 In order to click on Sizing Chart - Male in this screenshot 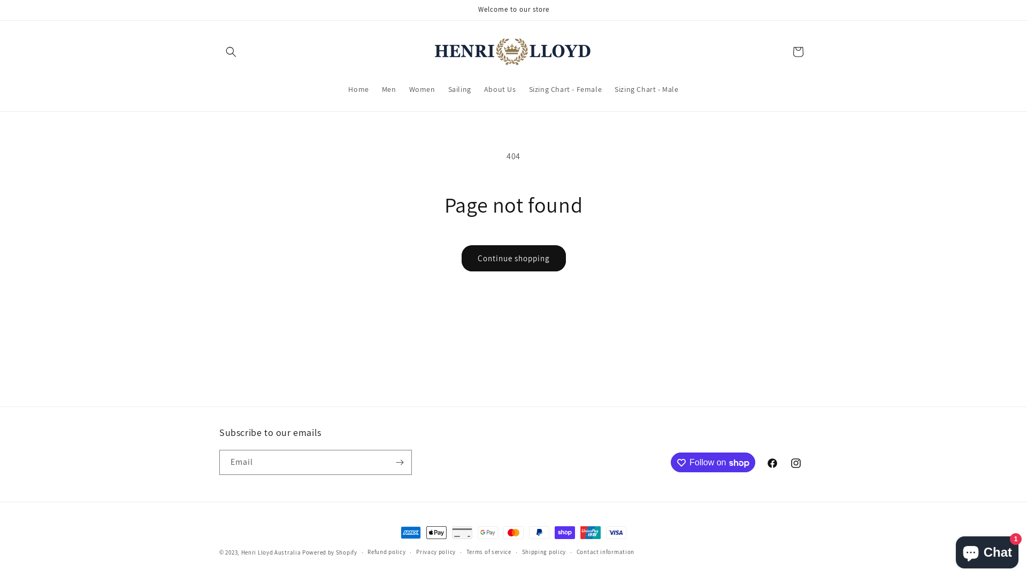, I will do `click(646, 89)`.